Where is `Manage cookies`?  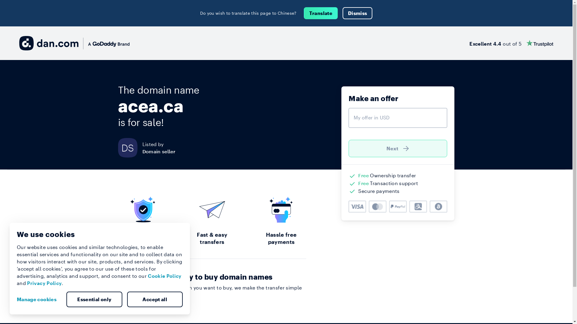 Manage cookies is located at coordinates (39, 299).